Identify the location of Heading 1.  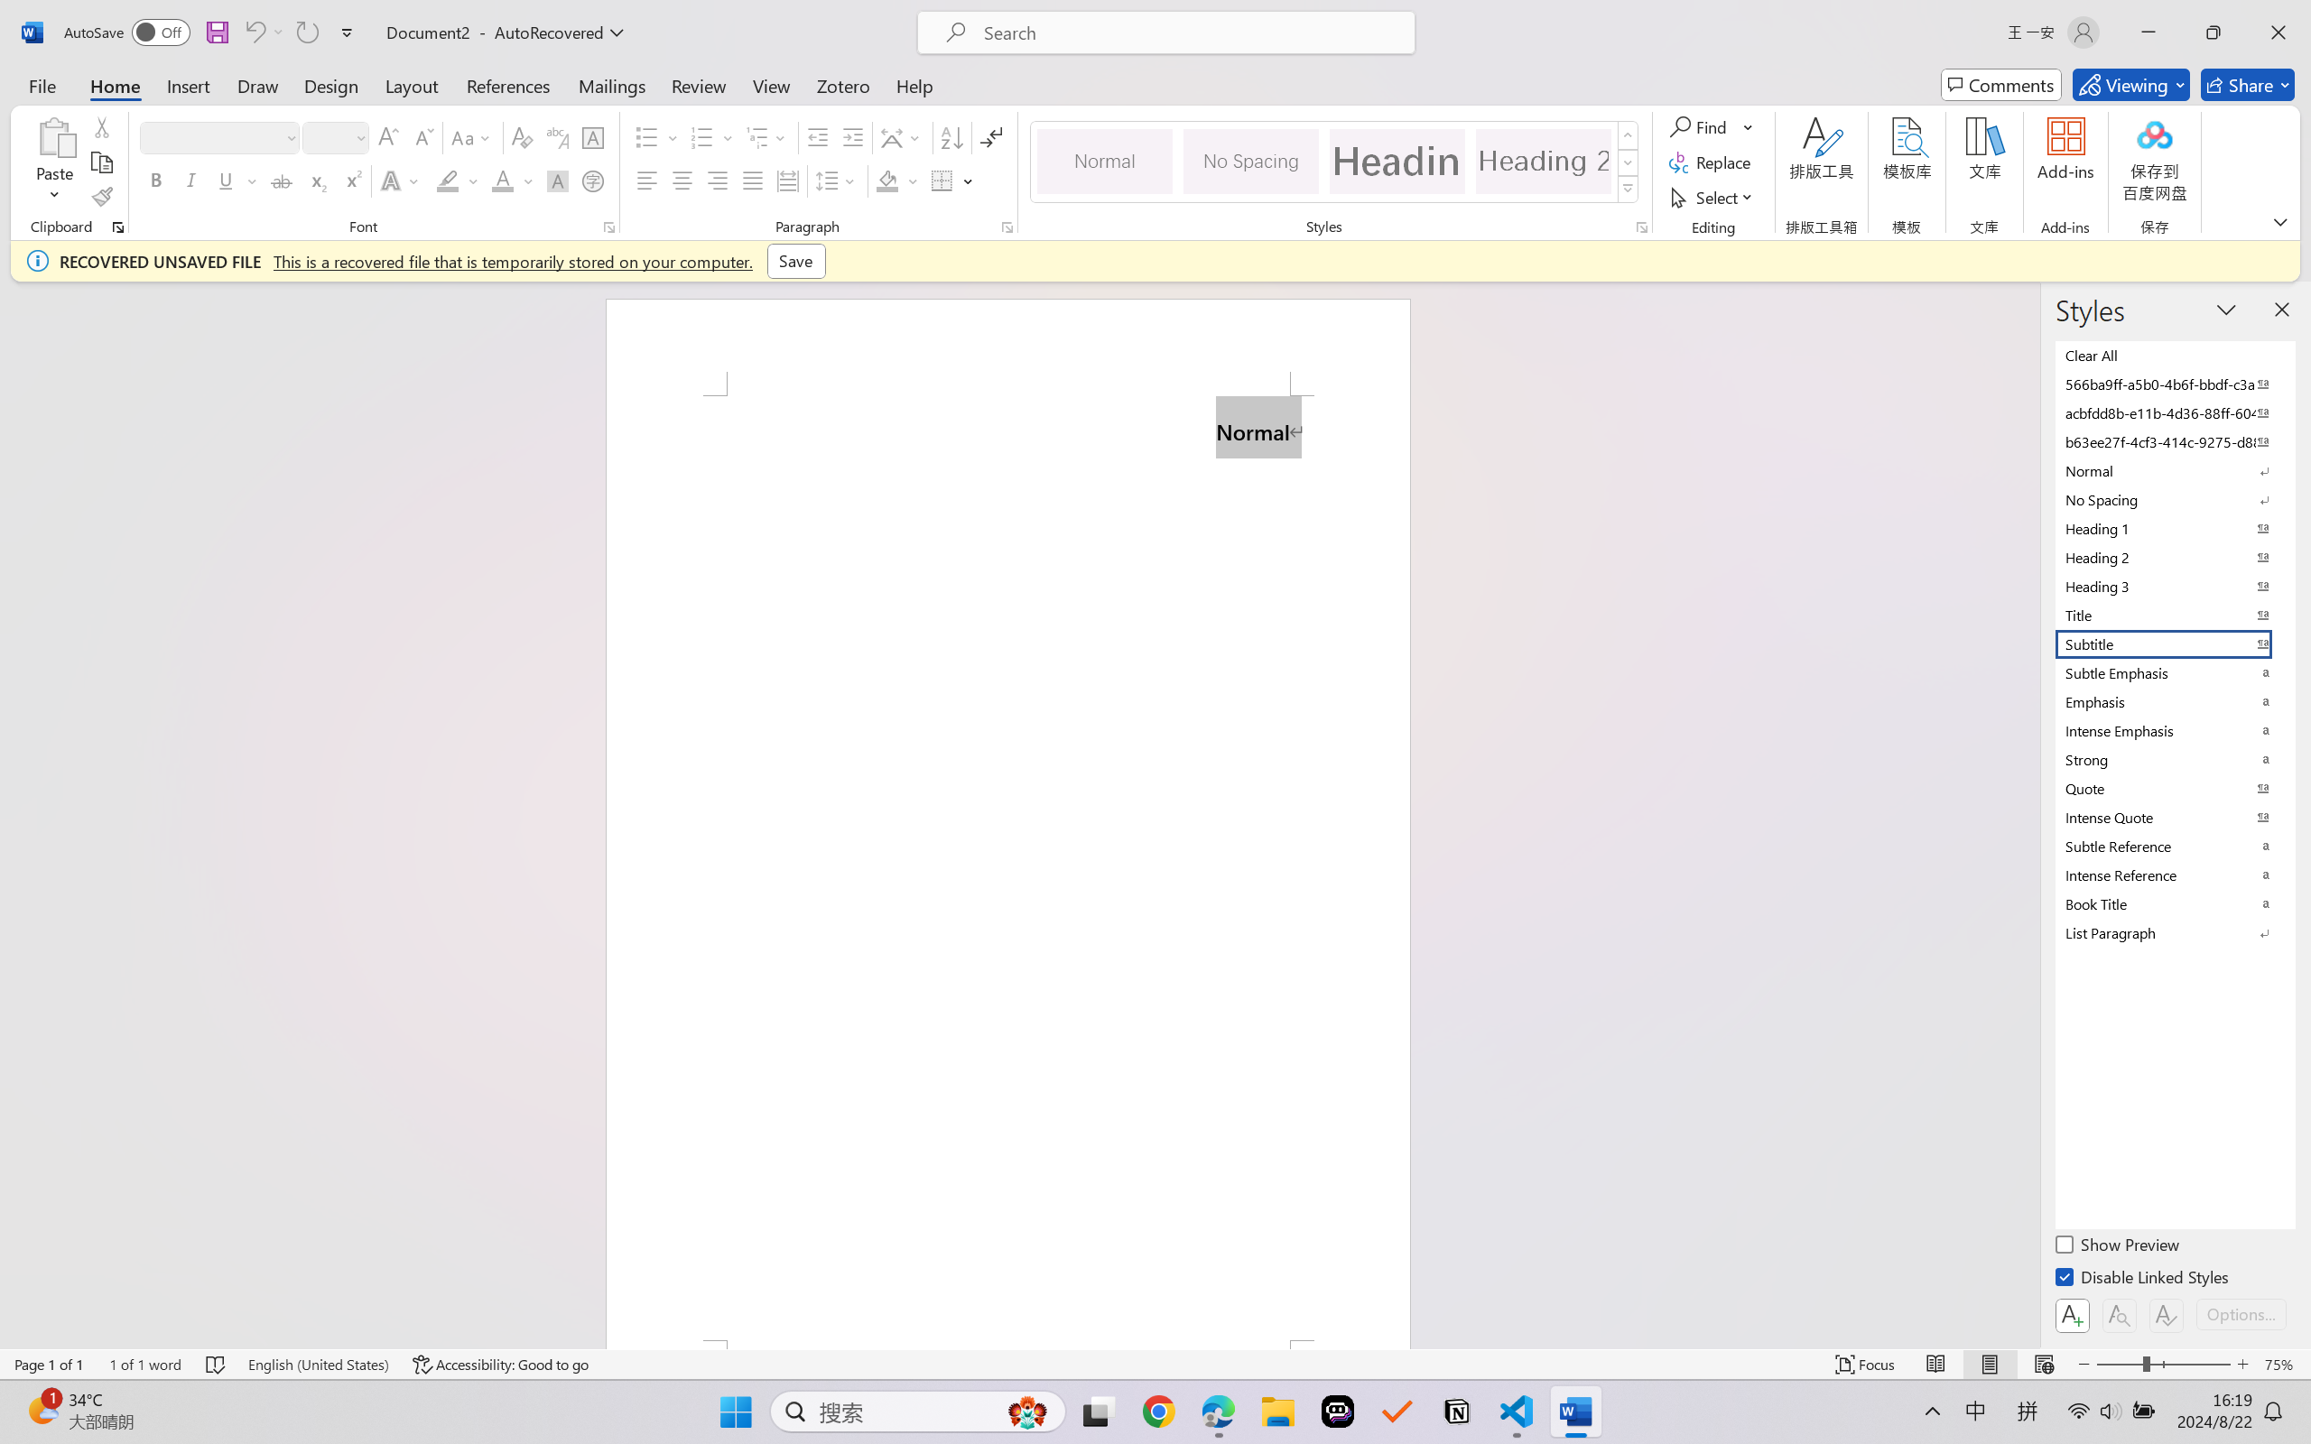
(1397, 161).